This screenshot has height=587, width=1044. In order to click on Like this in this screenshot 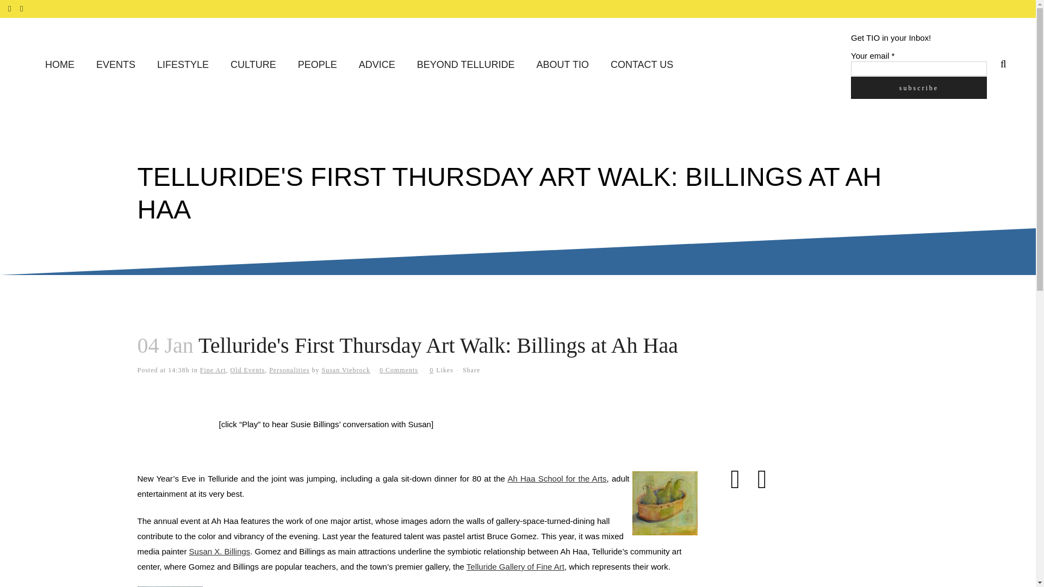, I will do `click(441, 370)`.